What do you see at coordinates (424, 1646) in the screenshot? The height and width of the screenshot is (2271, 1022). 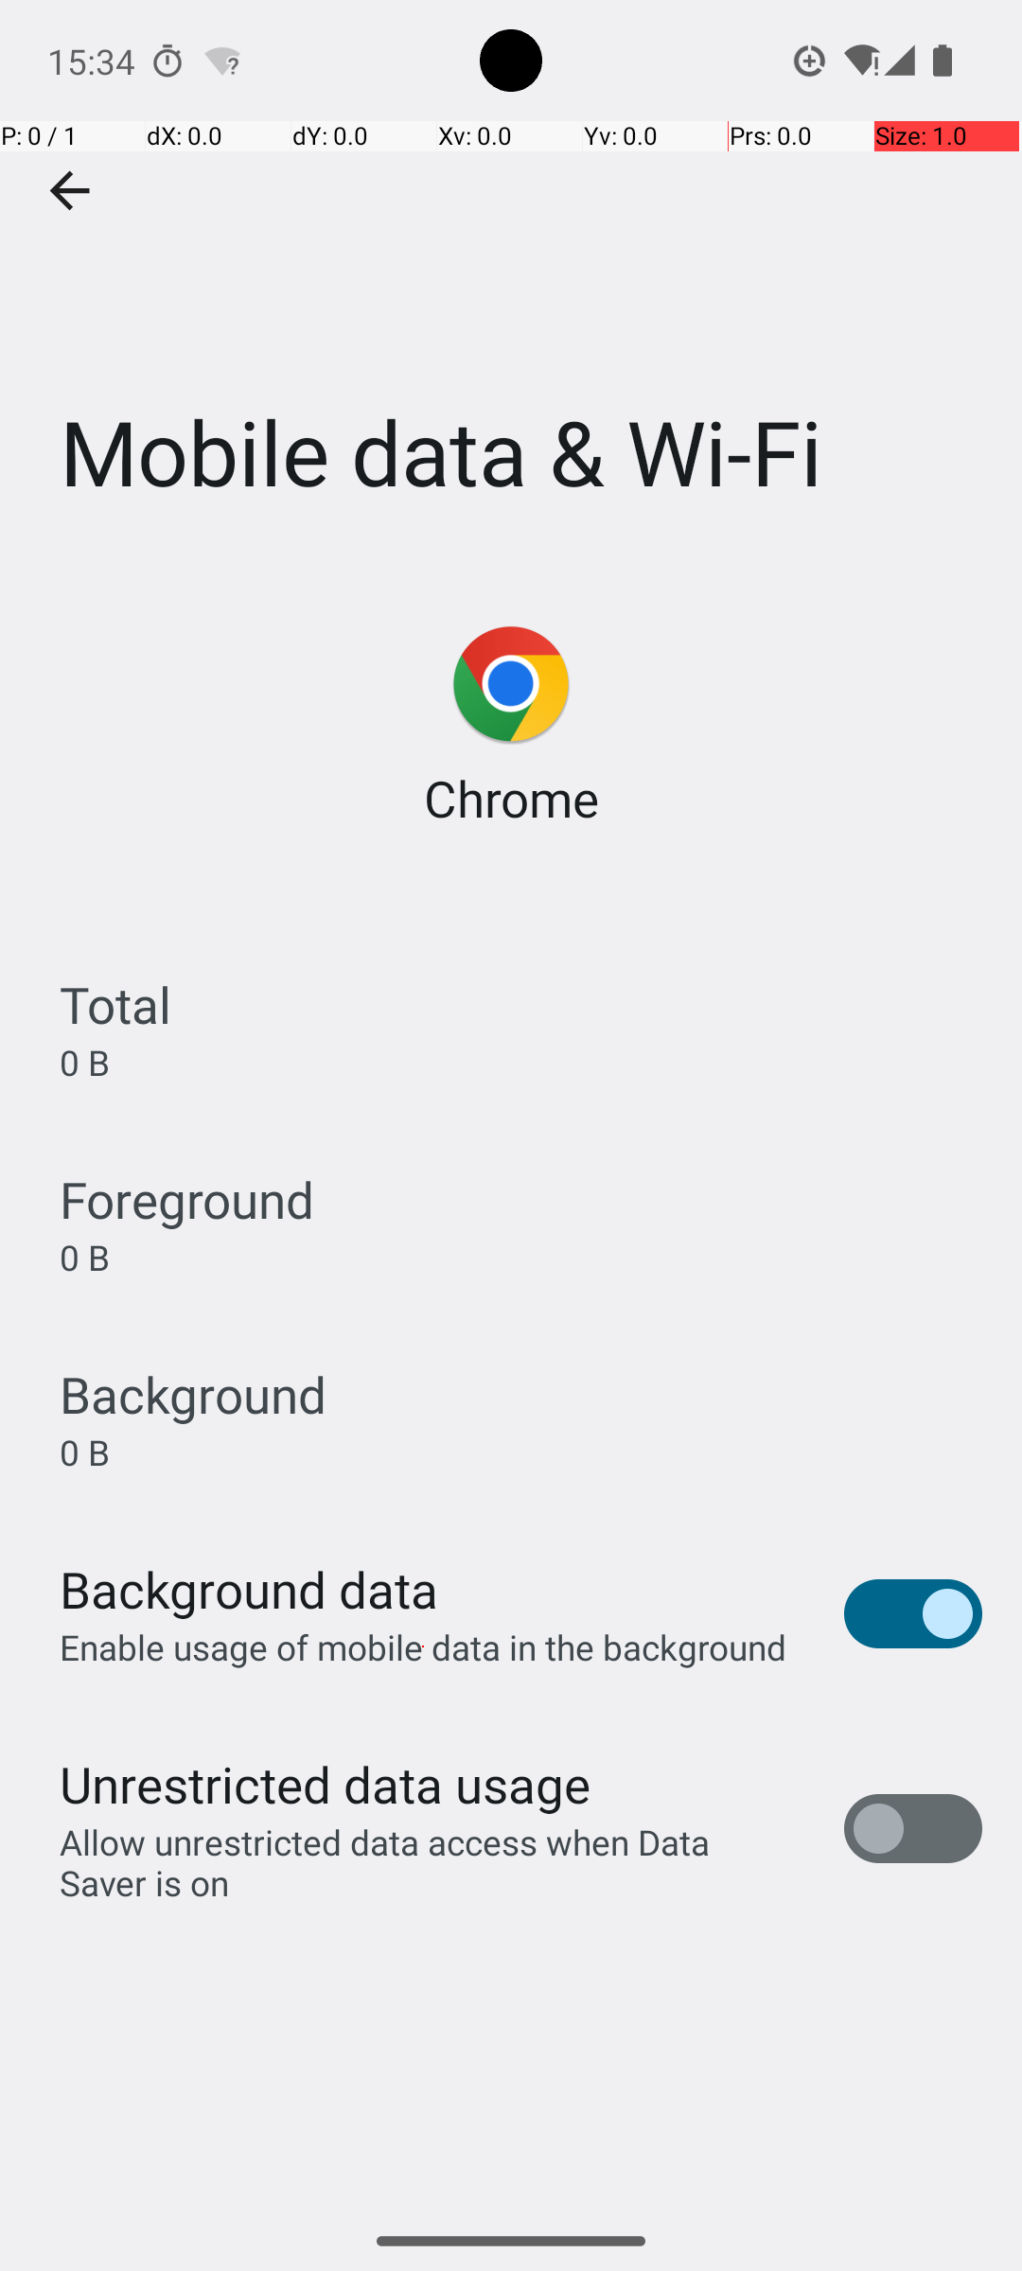 I see `Enable usage of mobile data in the background` at bounding box center [424, 1646].